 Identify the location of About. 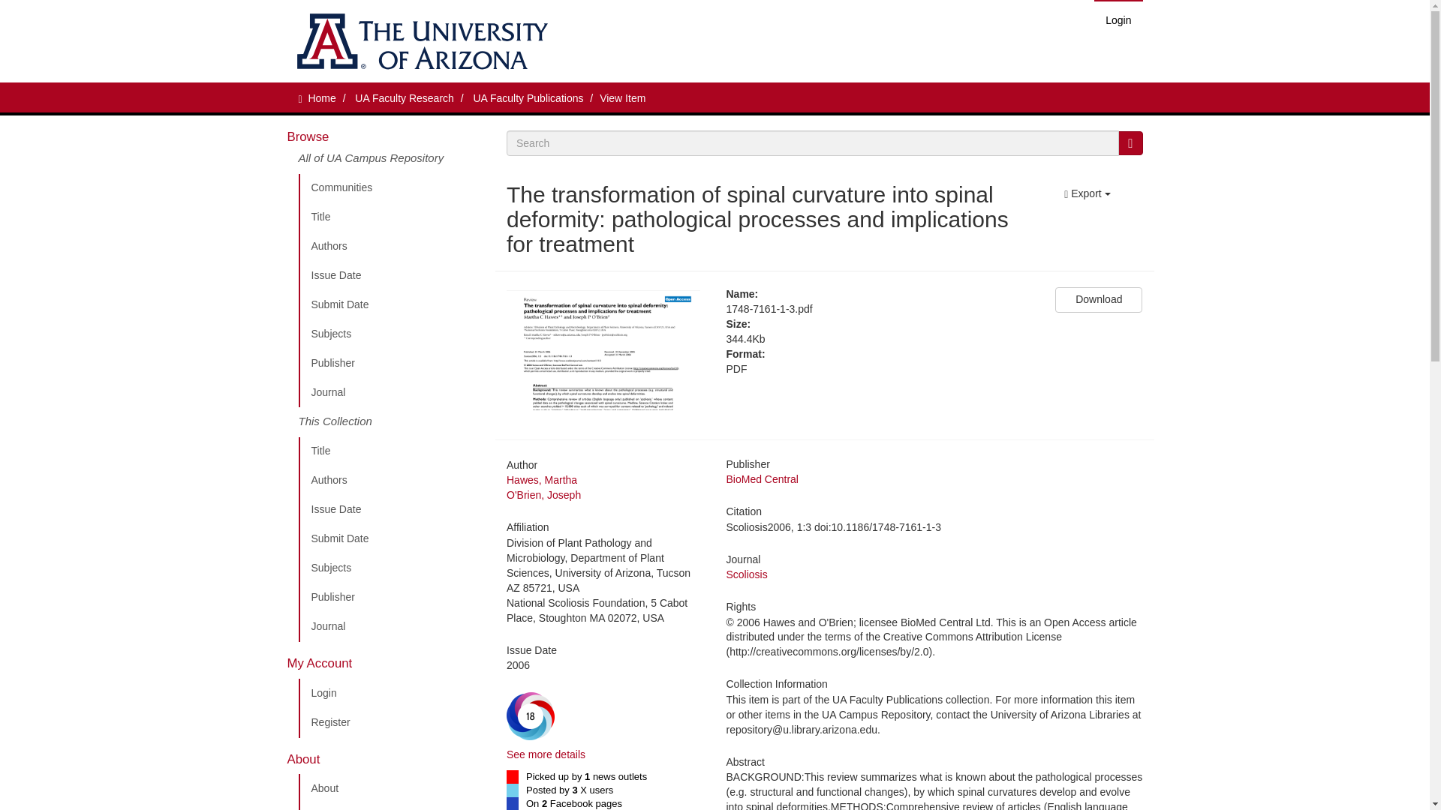
(391, 789).